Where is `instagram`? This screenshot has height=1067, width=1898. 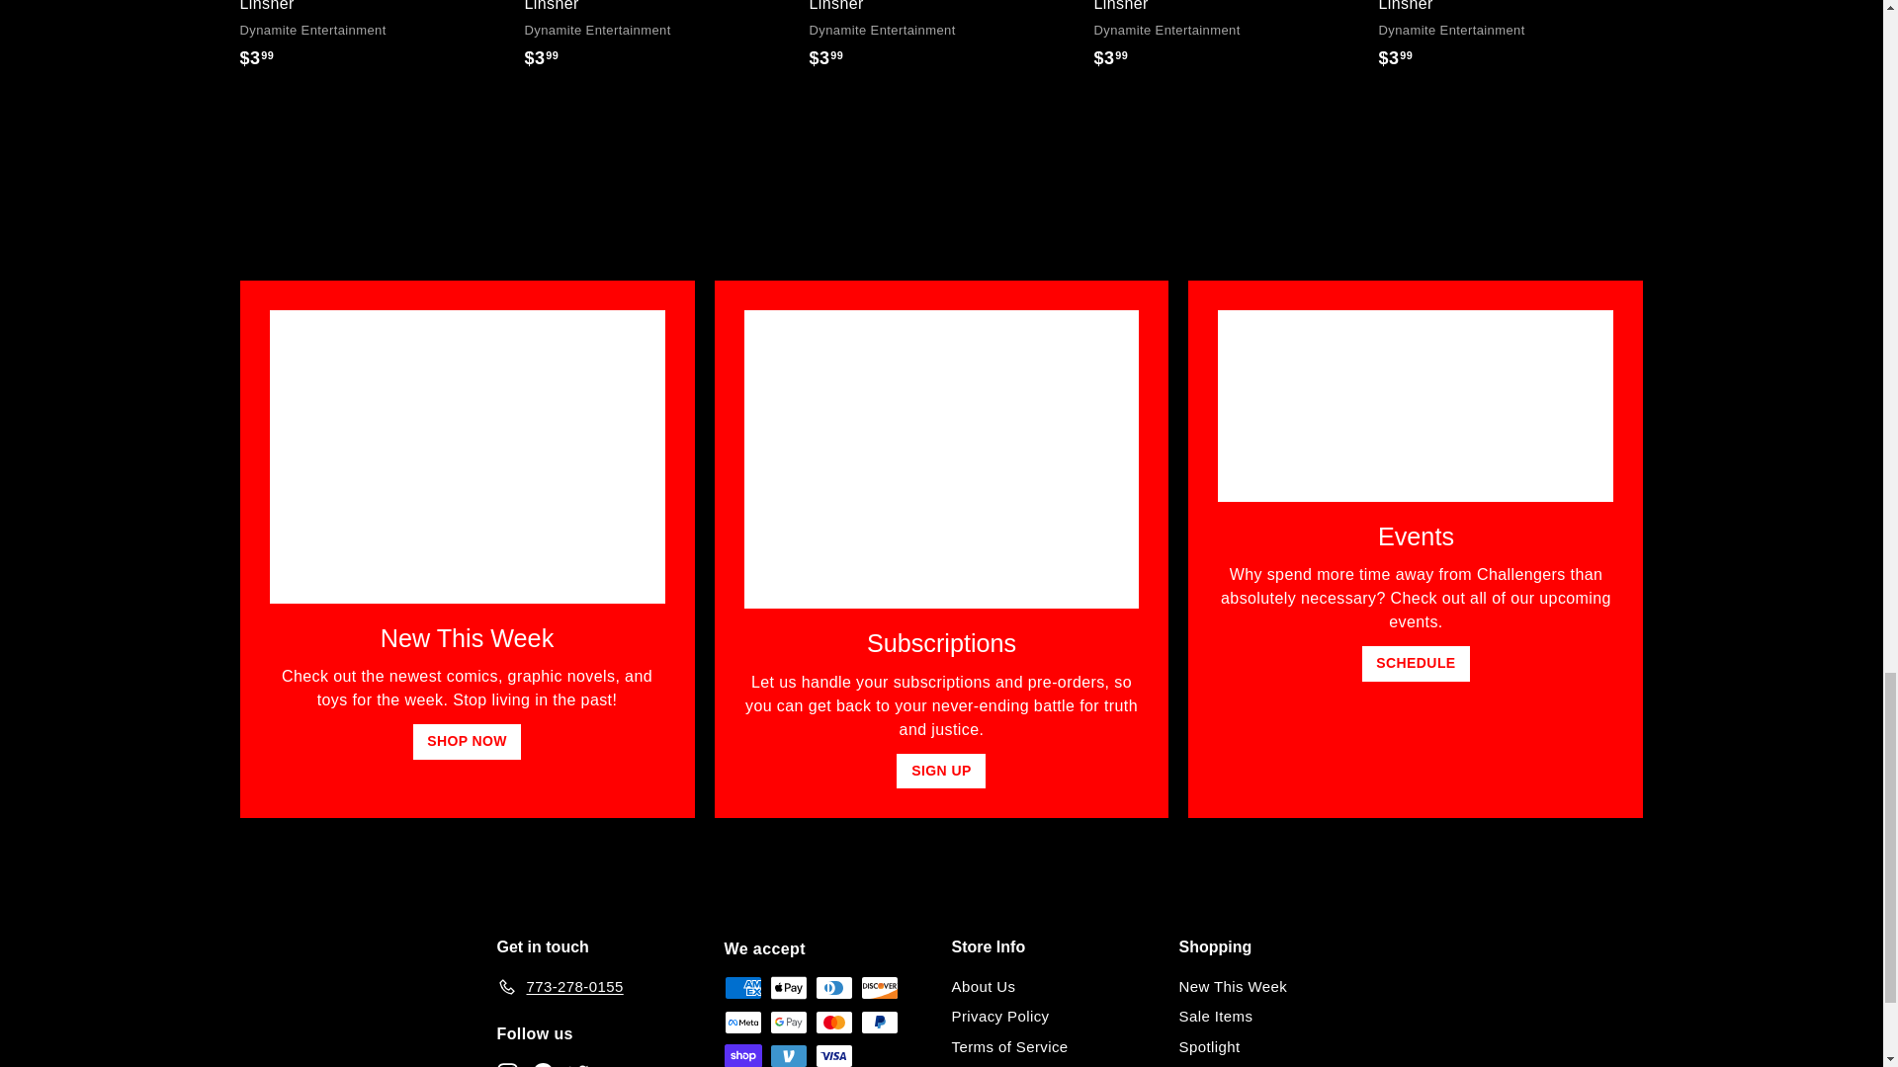
instagram is located at coordinates (506, 1065).